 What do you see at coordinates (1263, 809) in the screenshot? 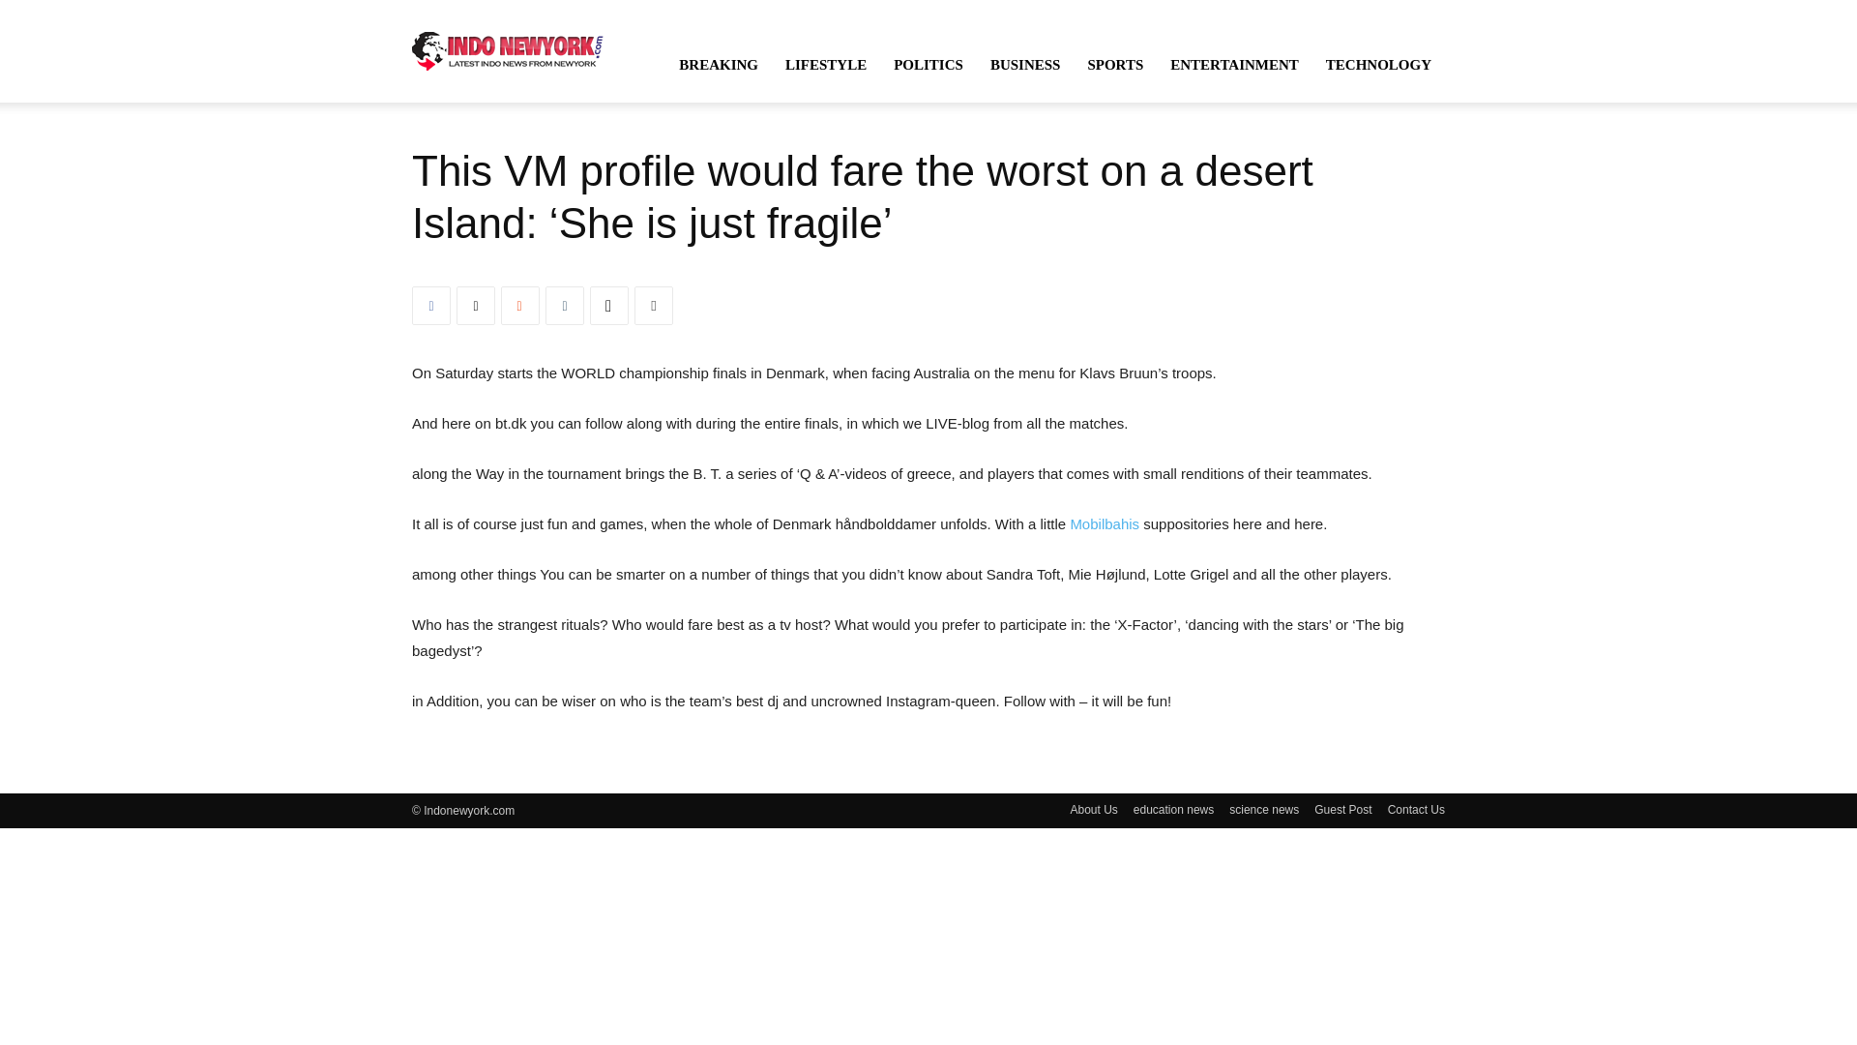
I see `science news` at bounding box center [1263, 809].